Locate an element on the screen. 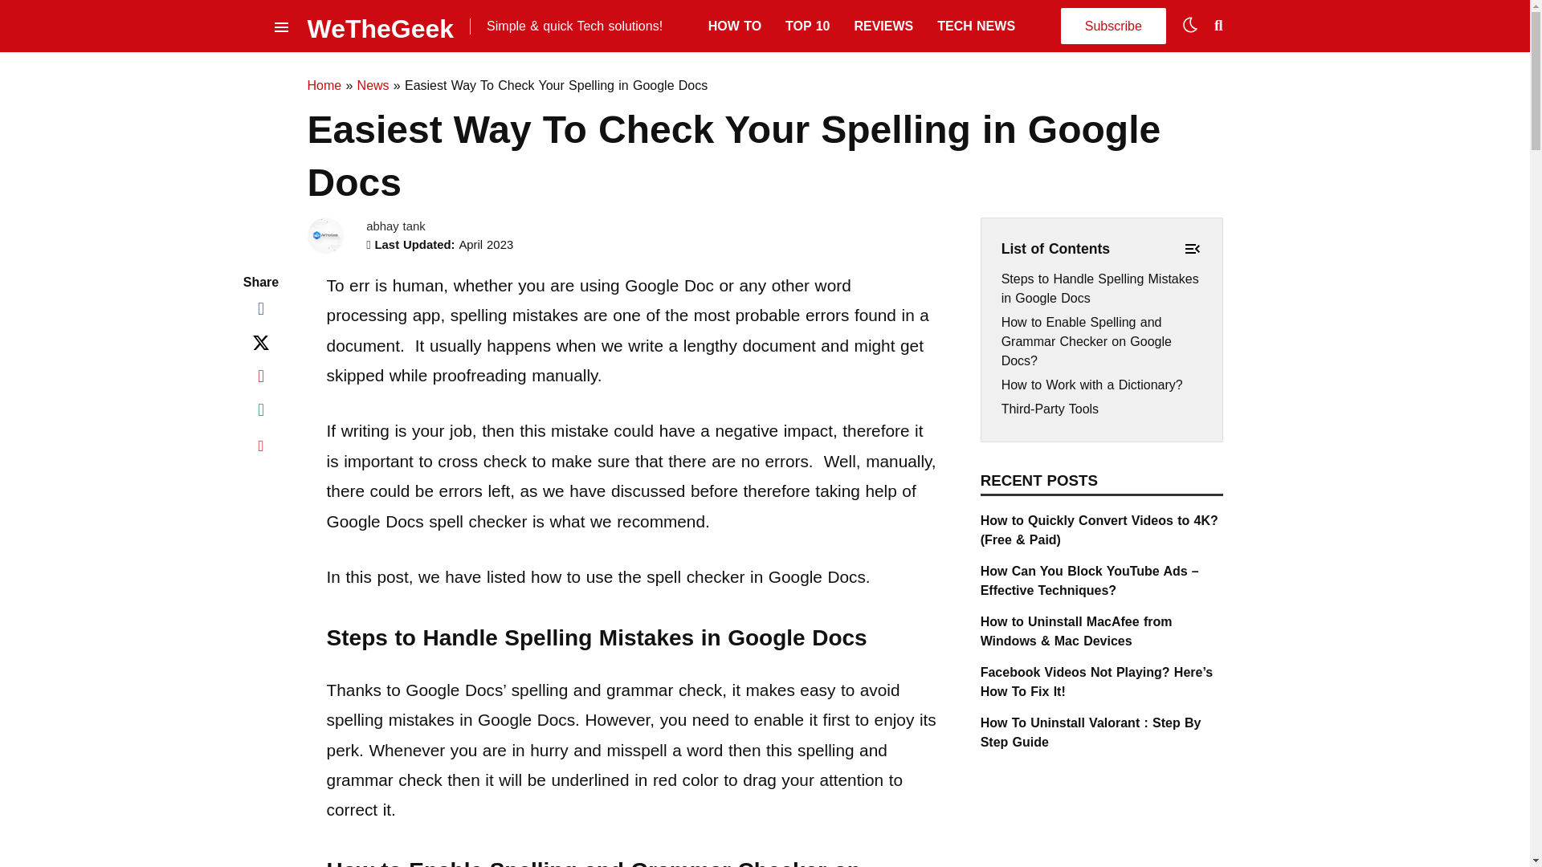  TECH NEWS is located at coordinates (976, 26).